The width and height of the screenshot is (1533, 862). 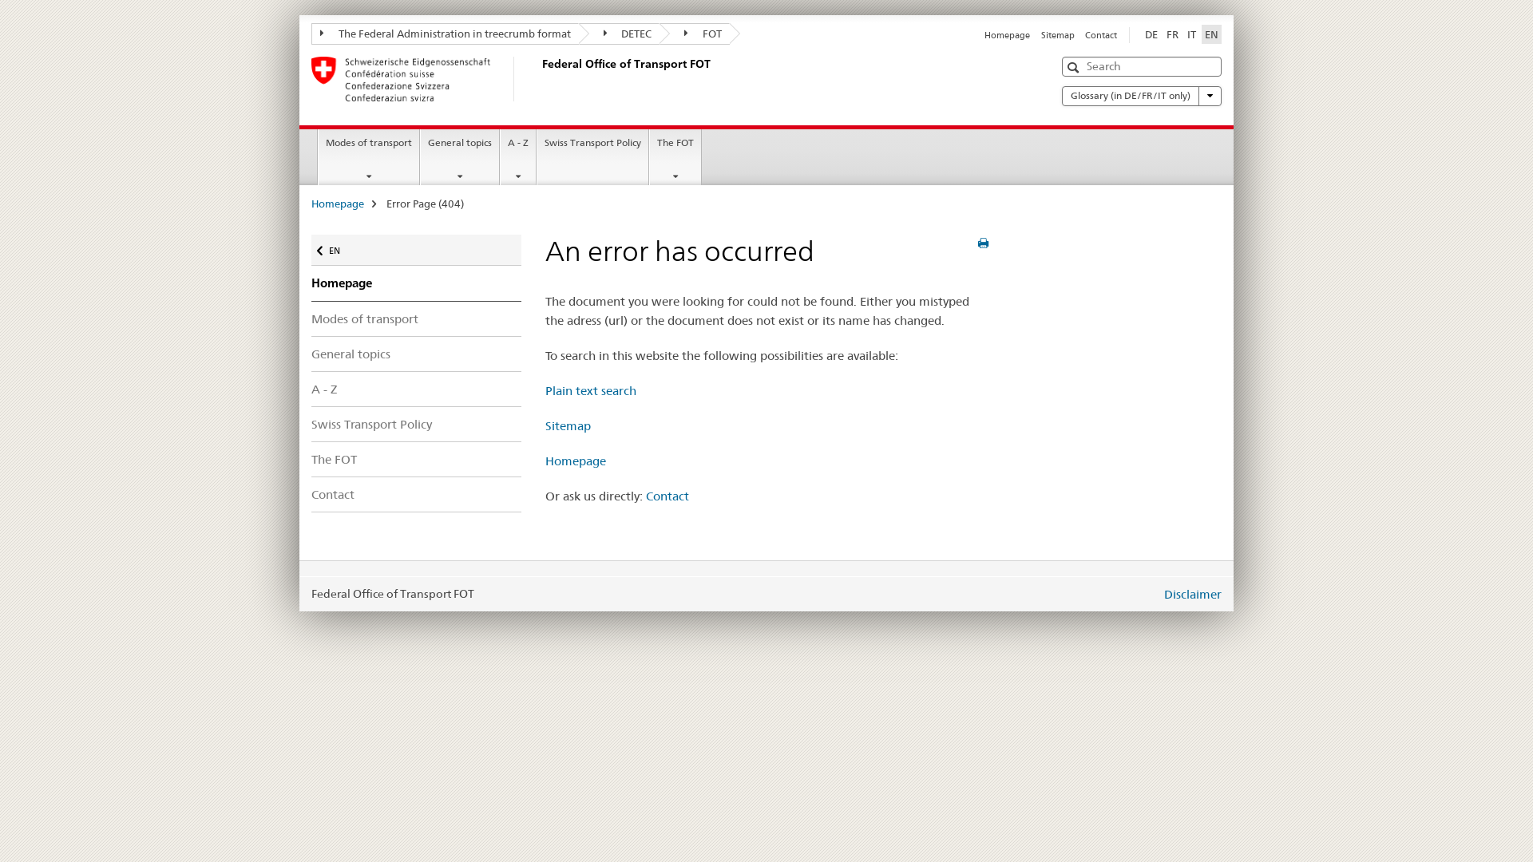 What do you see at coordinates (417, 495) in the screenshot?
I see `Contact` at bounding box center [417, 495].